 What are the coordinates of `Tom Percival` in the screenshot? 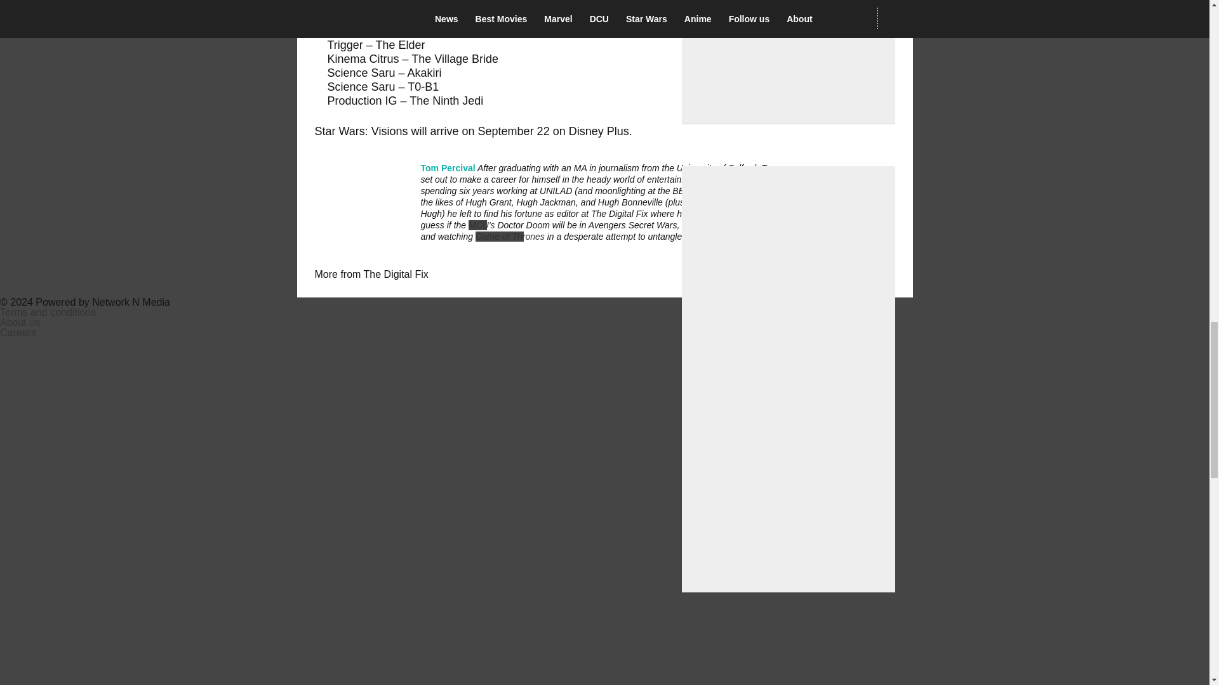 It's located at (448, 167).